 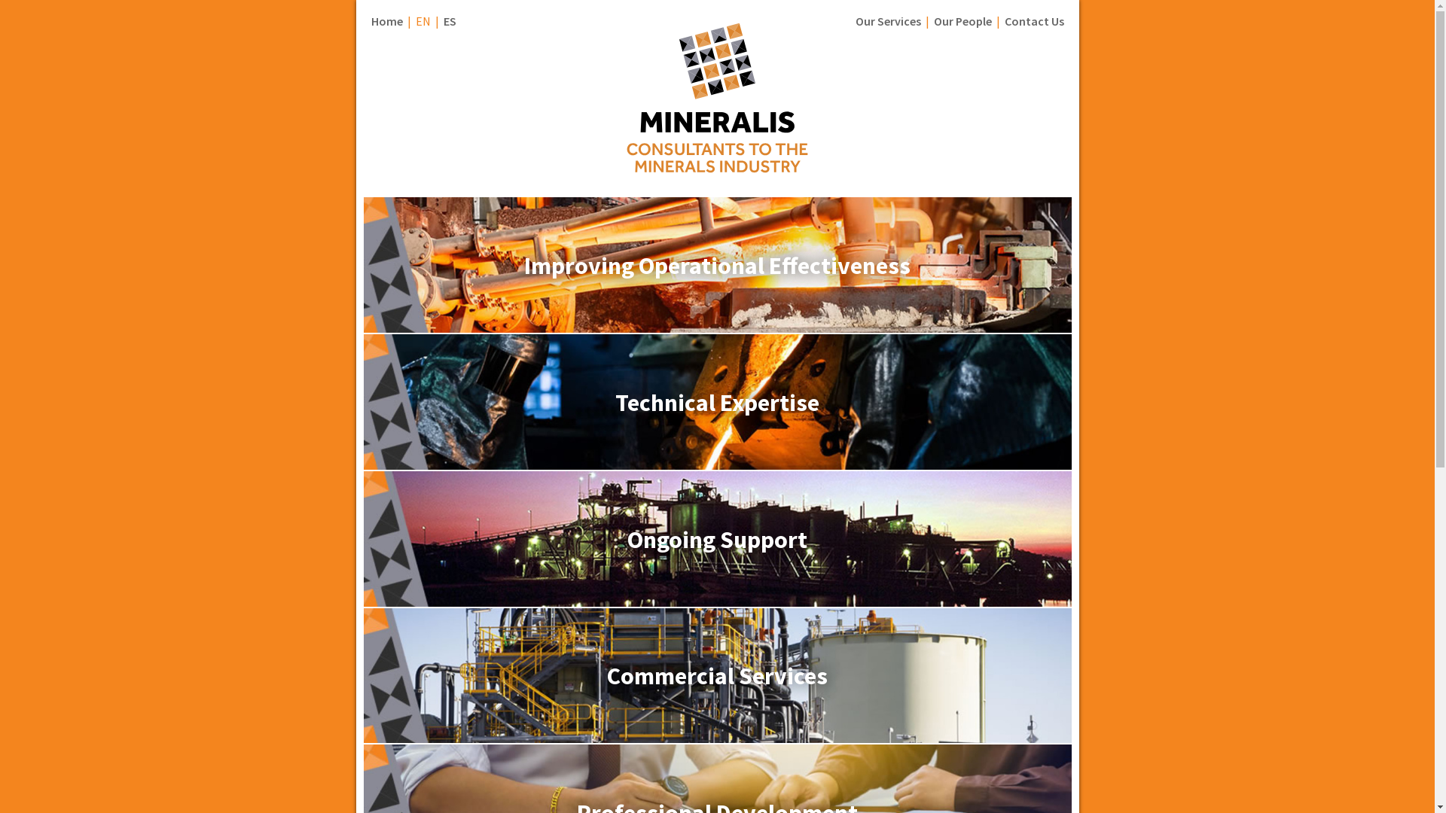 I want to click on Improving Operational Effectiveness, so click(x=717, y=328).